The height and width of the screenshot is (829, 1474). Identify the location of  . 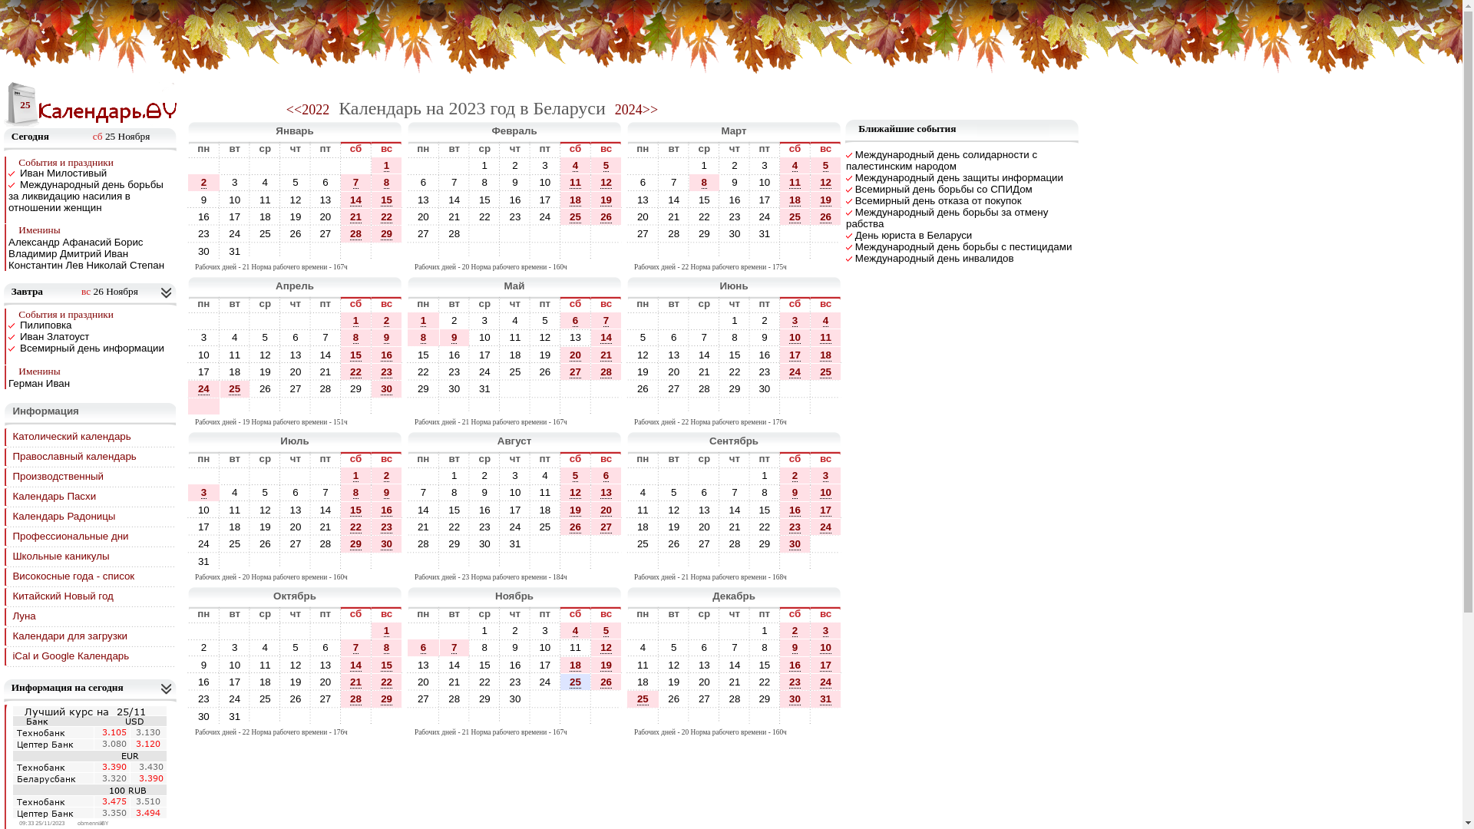
(606, 388).